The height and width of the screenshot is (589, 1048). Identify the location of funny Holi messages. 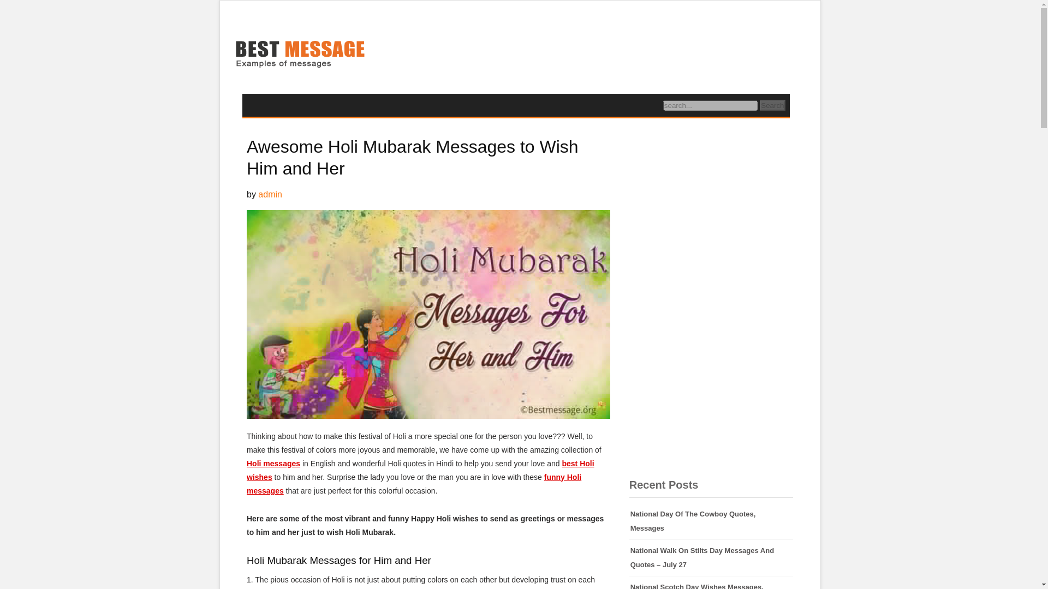
(414, 484).